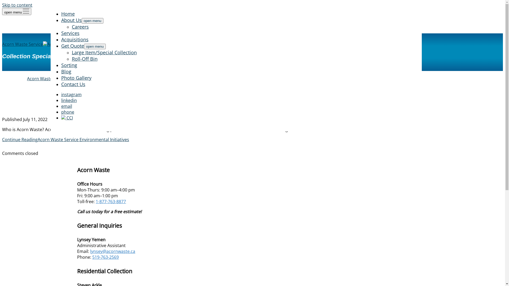  Describe the element at coordinates (80, 27) in the screenshot. I see `Careers` at that location.